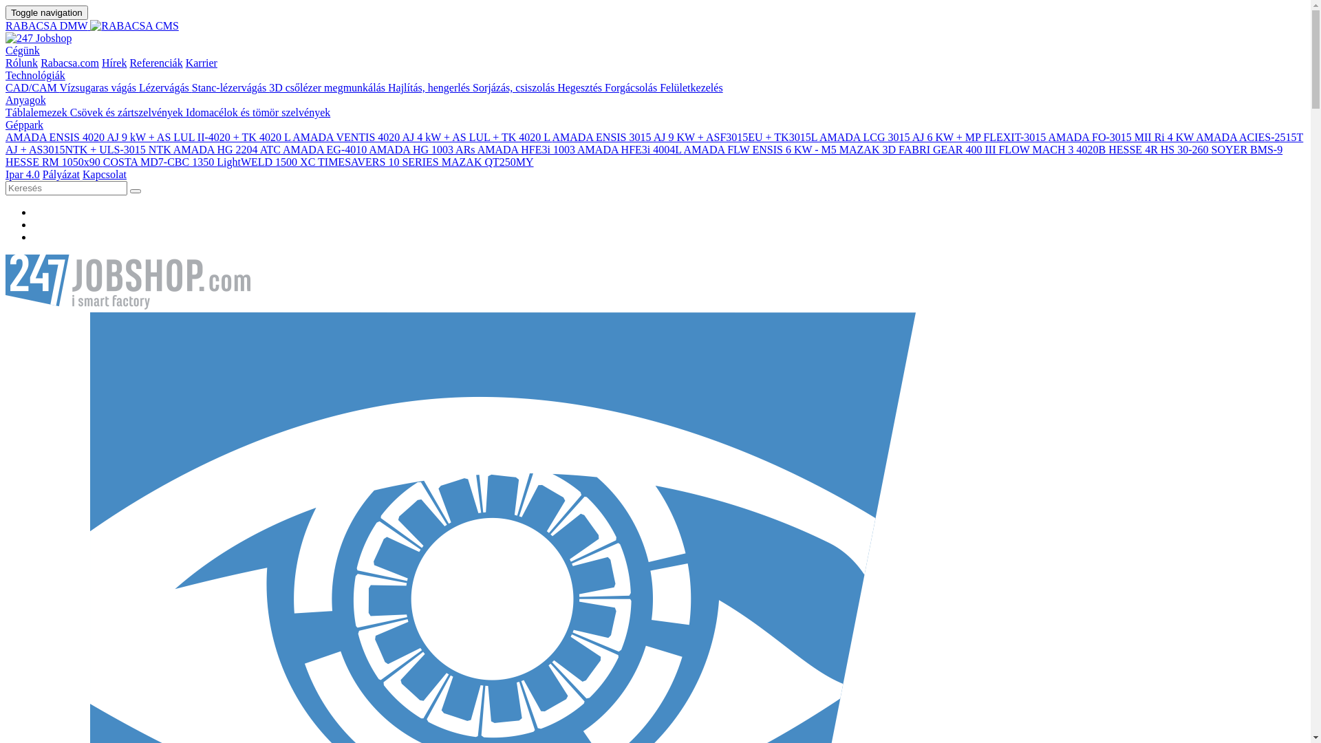 Image resolution: width=1321 pixels, height=743 pixels. What do you see at coordinates (919, 150) in the screenshot?
I see `MAZAK 3D FABRI GEAR 400 III` at bounding box center [919, 150].